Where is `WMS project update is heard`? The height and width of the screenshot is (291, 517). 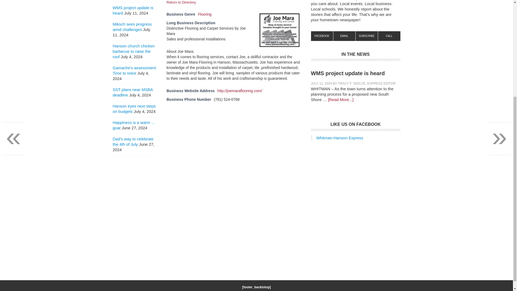 WMS project update is heard is located at coordinates (347, 73).